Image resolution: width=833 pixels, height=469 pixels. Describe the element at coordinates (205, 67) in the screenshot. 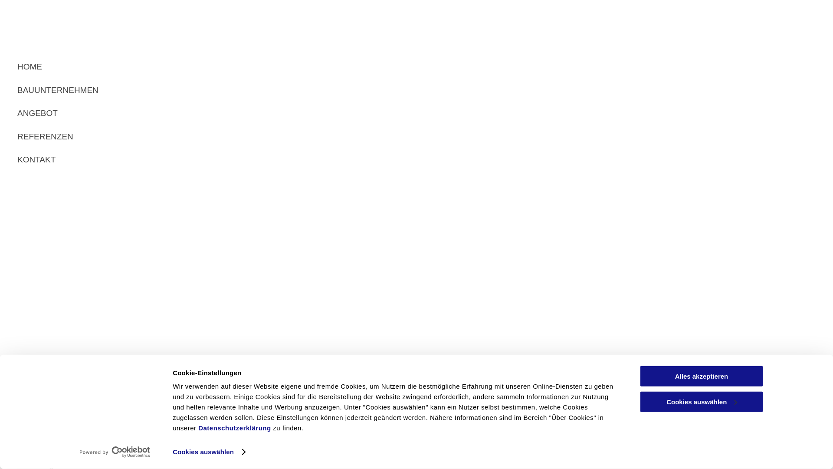

I see `HOME` at that location.